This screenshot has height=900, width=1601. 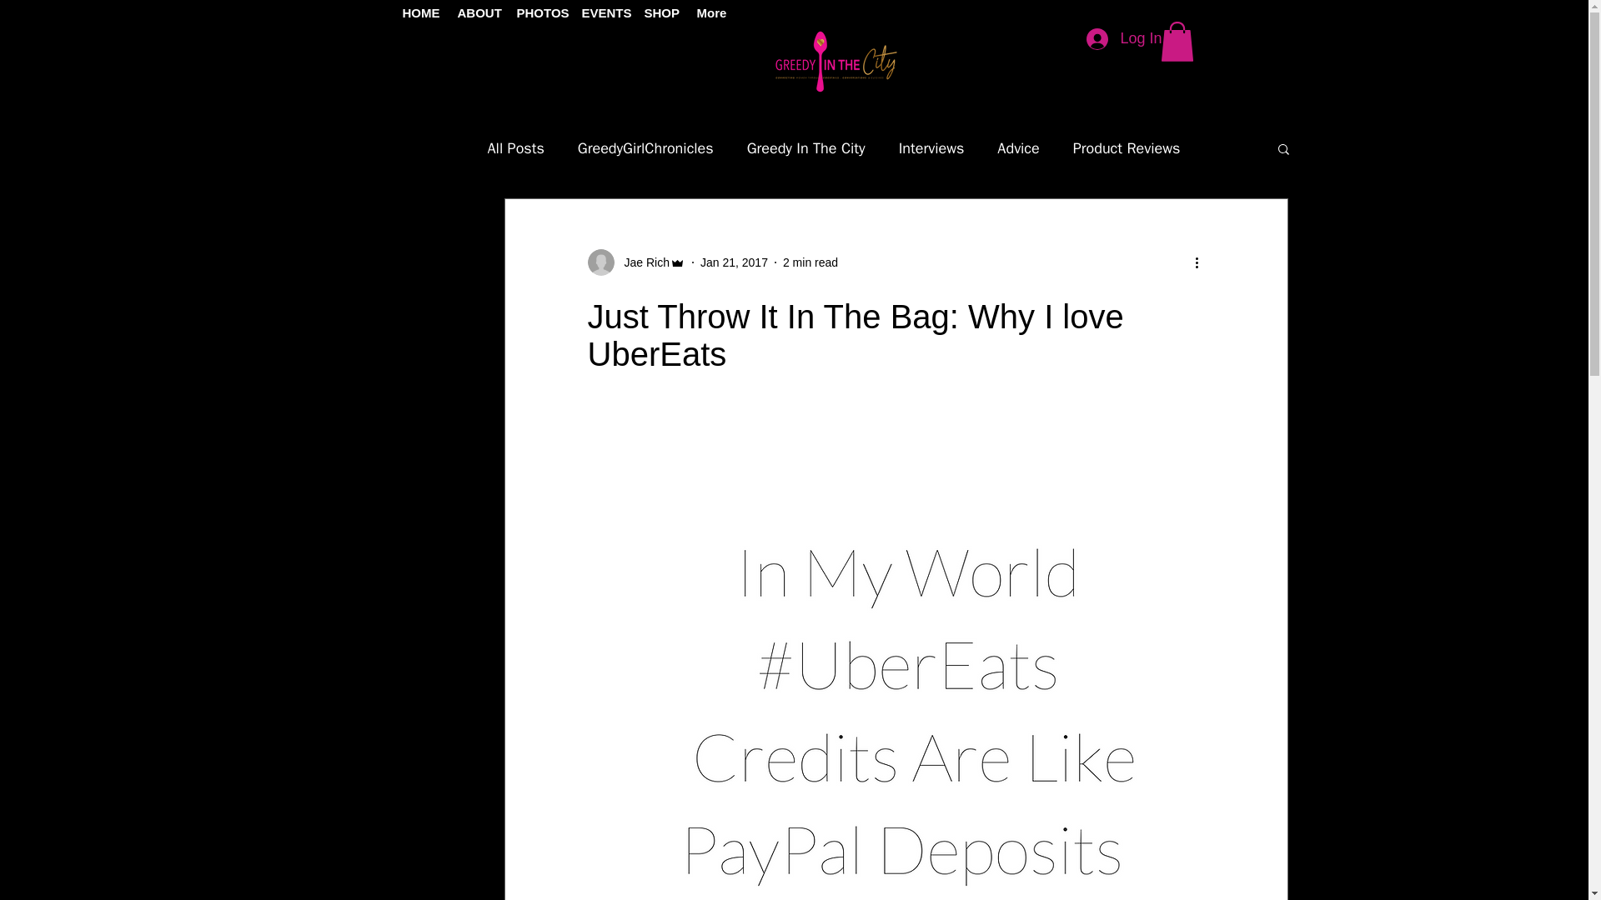 What do you see at coordinates (640, 262) in the screenshot?
I see `Jae Rich` at bounding box center [640, 262].